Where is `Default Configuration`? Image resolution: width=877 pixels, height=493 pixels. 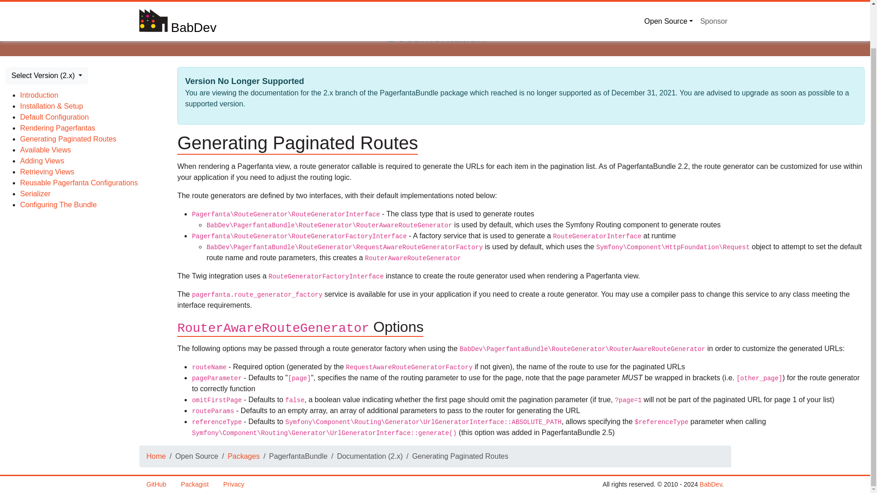
Default Configuration is located at coordinates (54, 117).